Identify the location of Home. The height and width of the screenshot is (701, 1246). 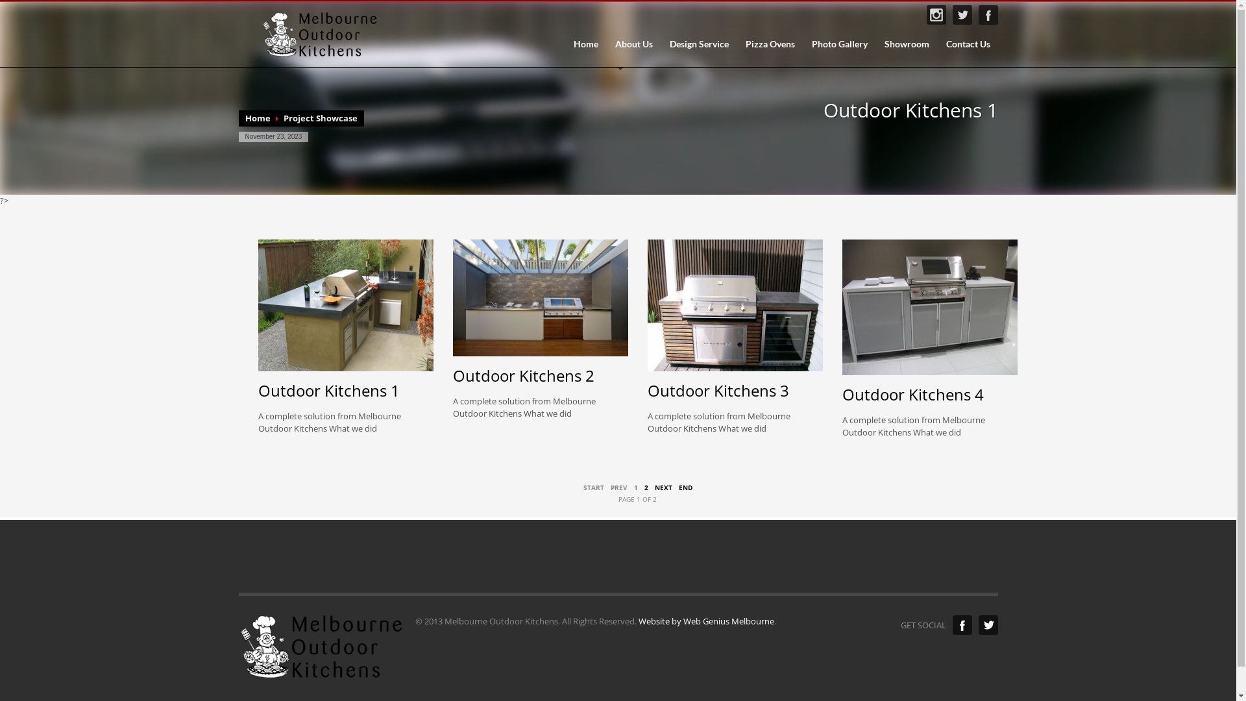
(258, 118).